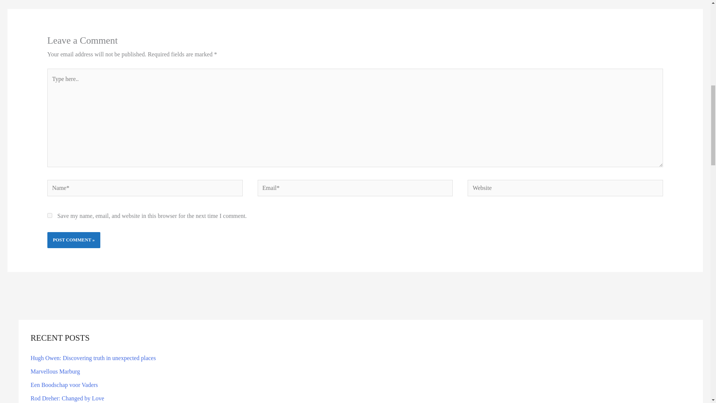  What do you see at coordinates (50, 216) in the screenshot?
I see `yes` at bounding box center [50, 216].